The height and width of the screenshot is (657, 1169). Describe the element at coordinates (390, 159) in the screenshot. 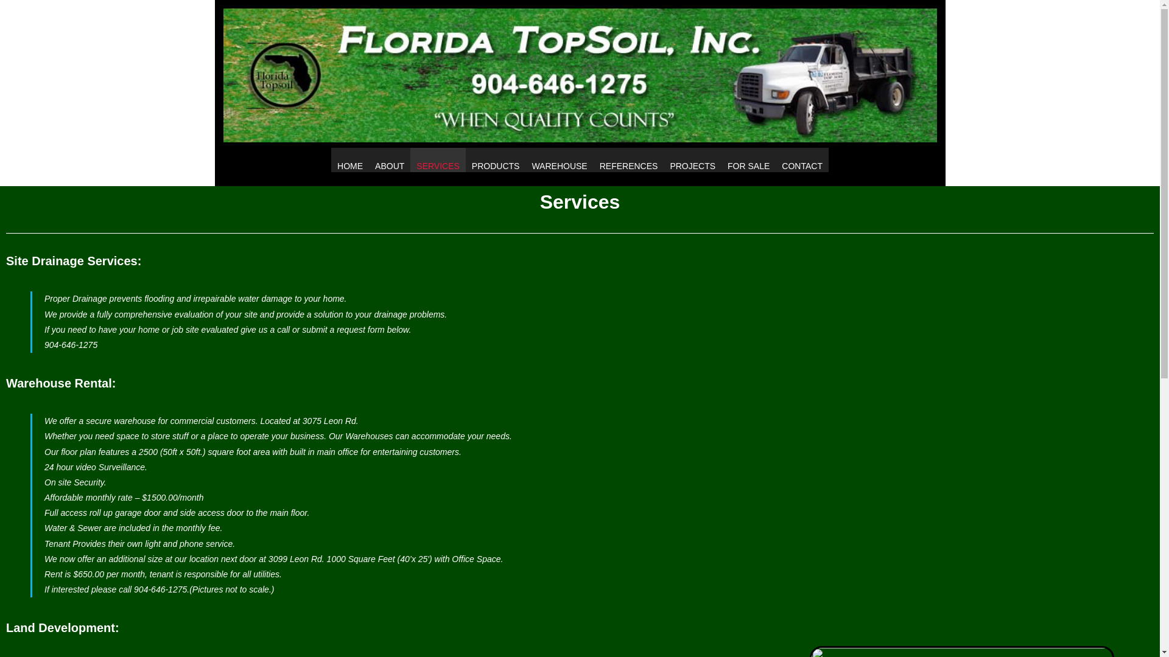

I see `ABOUT` at that location.